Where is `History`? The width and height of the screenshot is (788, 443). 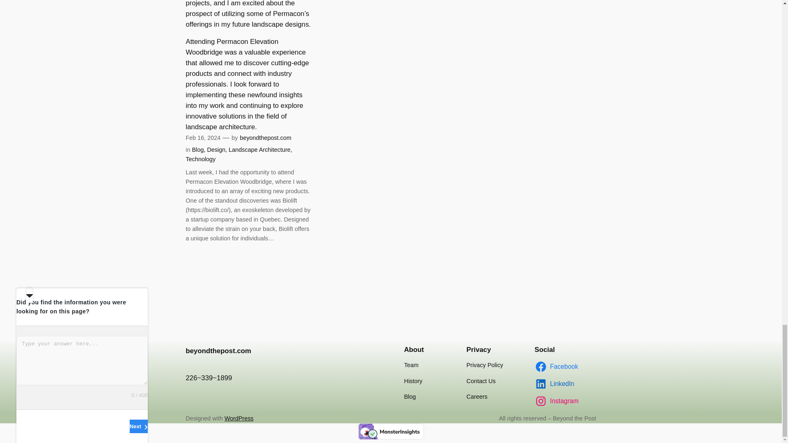 History is located at coordinates (413, 381).